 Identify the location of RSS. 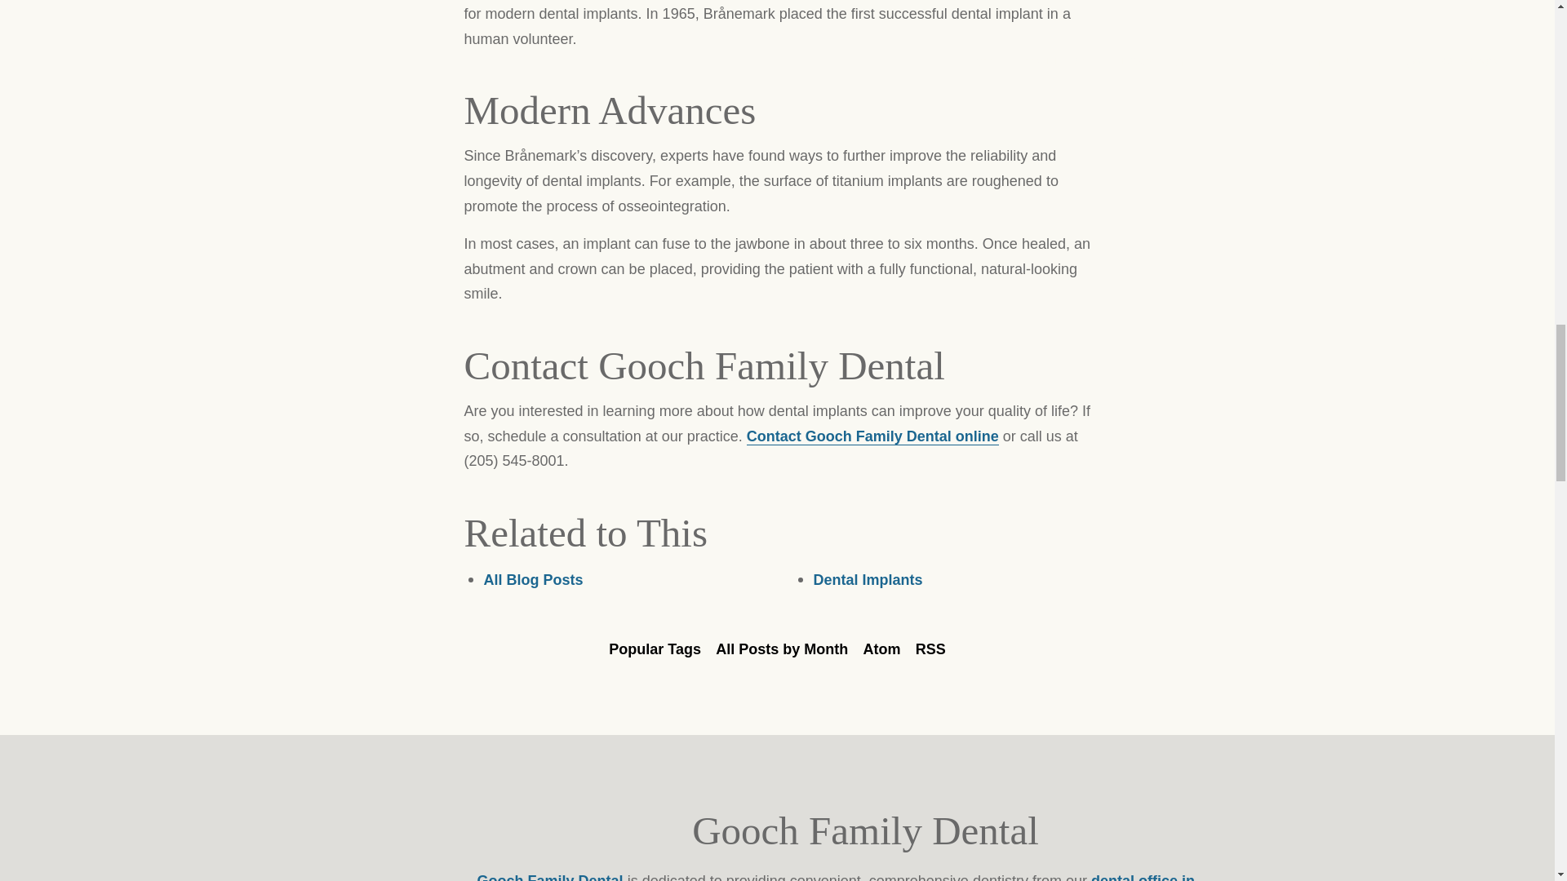
(930, 649).